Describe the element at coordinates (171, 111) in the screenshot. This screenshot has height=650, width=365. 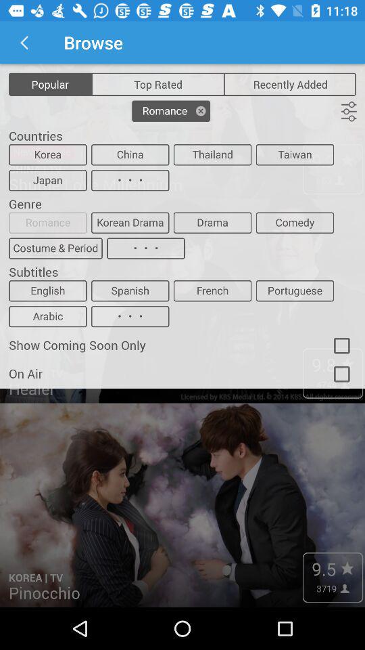
I see `click the button on left to the adjustment icon on the web page` at that location.